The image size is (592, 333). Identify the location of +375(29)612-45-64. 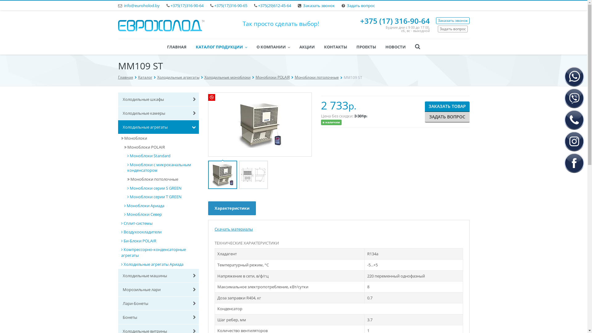
(274, 6).